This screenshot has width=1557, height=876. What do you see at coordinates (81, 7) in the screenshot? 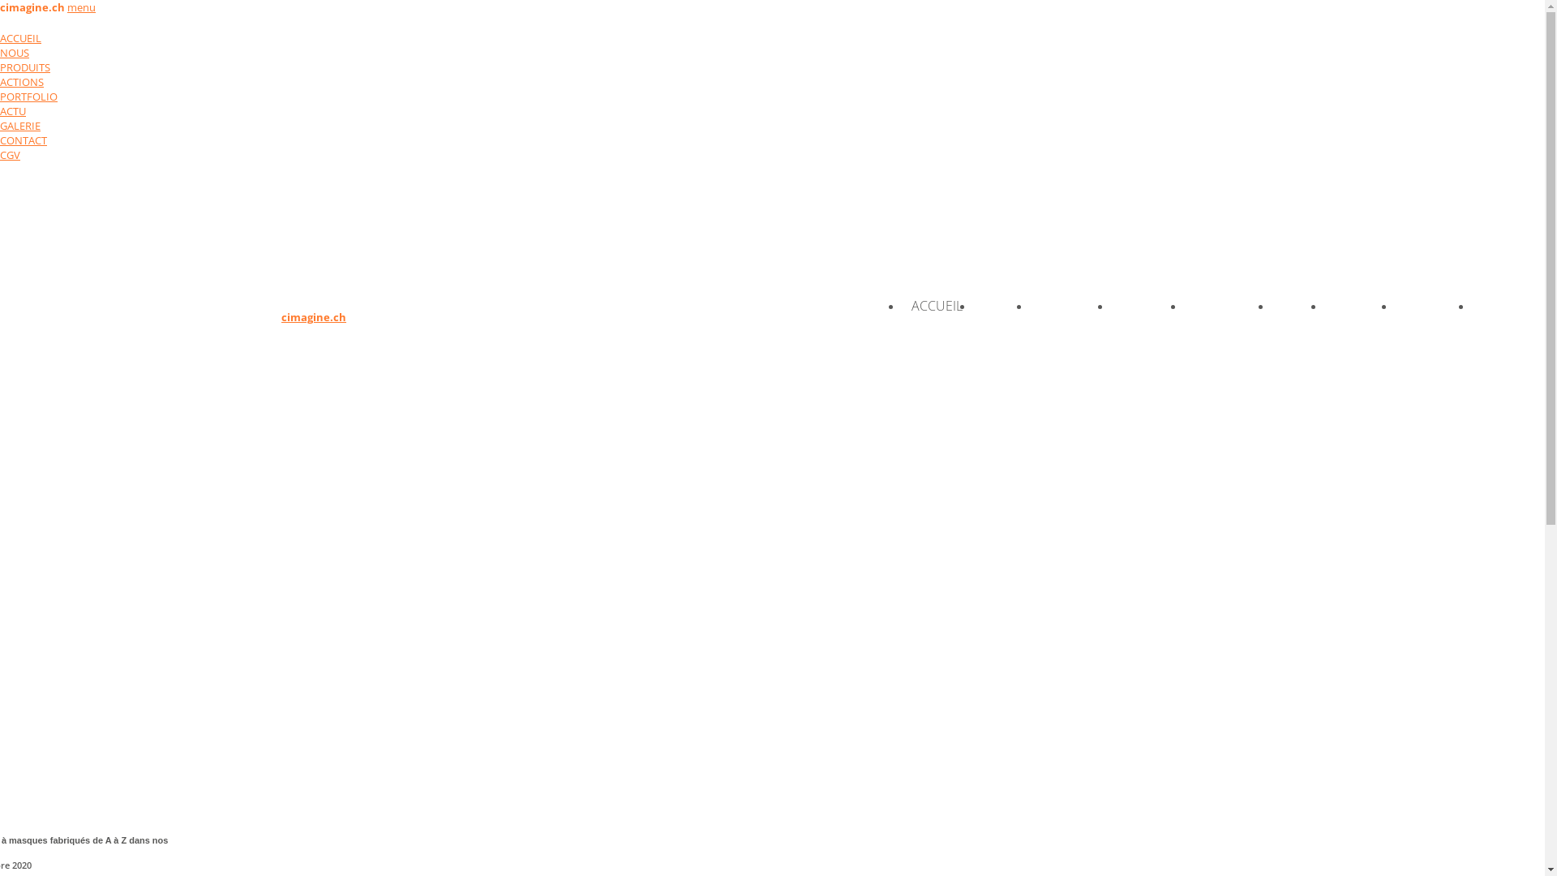
I see `menu` at bounding box center [81, 7].